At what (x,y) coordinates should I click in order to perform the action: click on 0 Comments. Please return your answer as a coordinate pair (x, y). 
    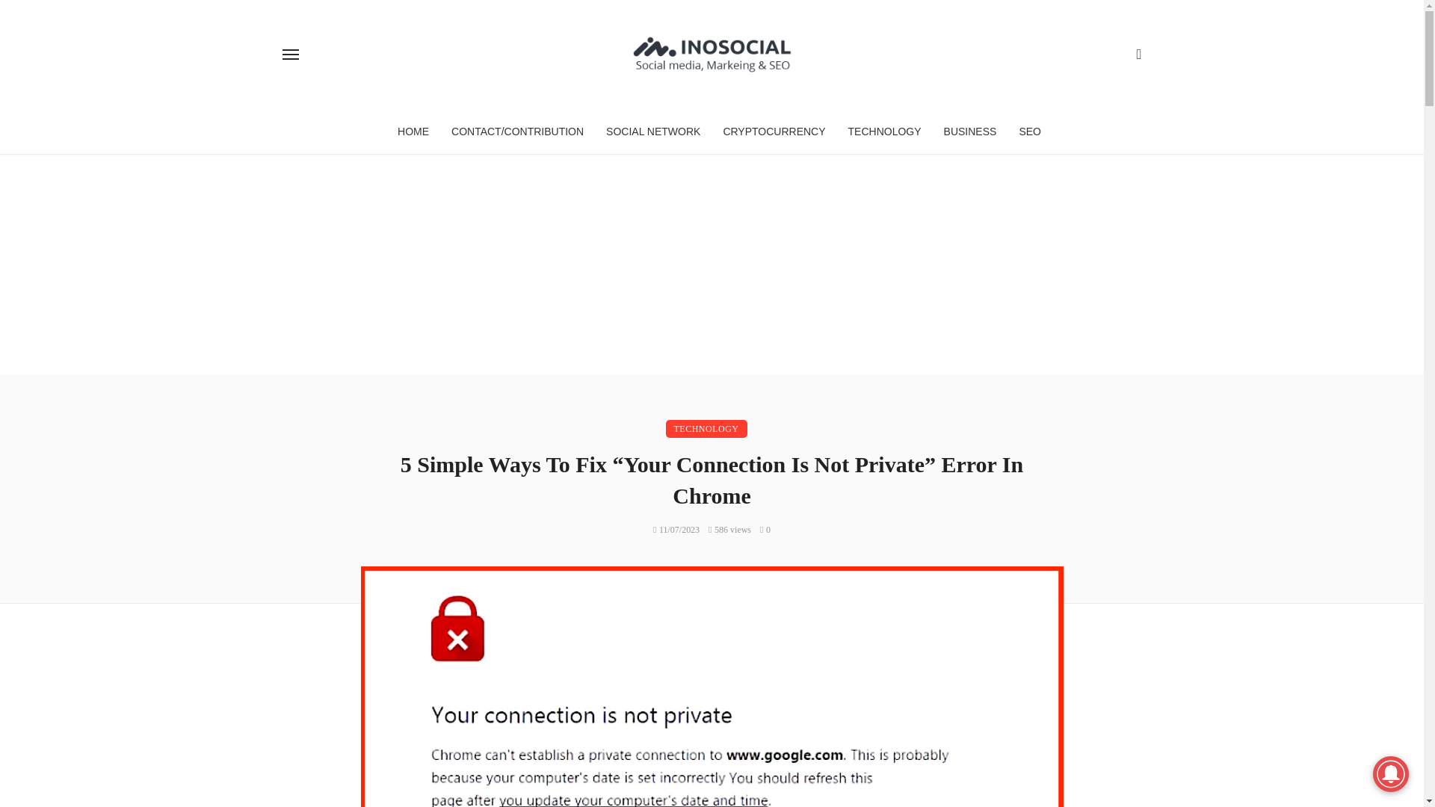
    Looking at the image, I should click on (765, 530).